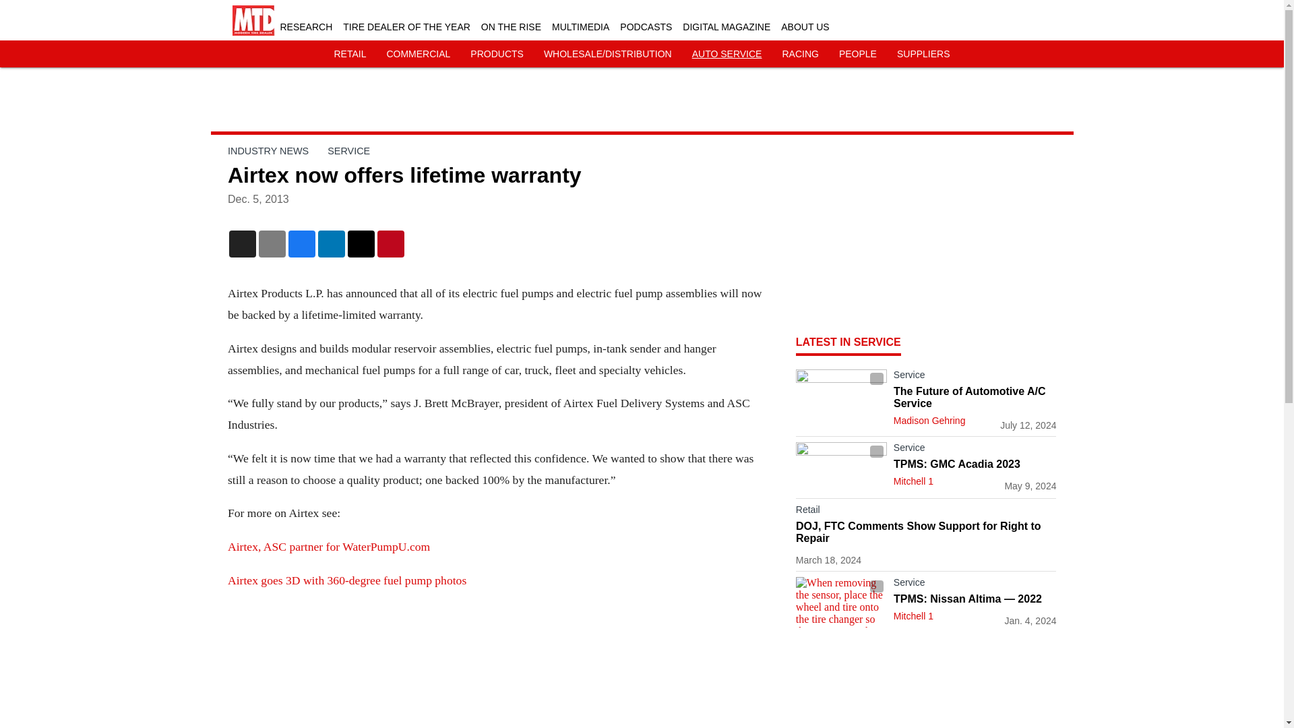  Describe the element at coordinates (975, 464) in the screenshot. I see `TPMS: GMC Acadia 2023` at that location.